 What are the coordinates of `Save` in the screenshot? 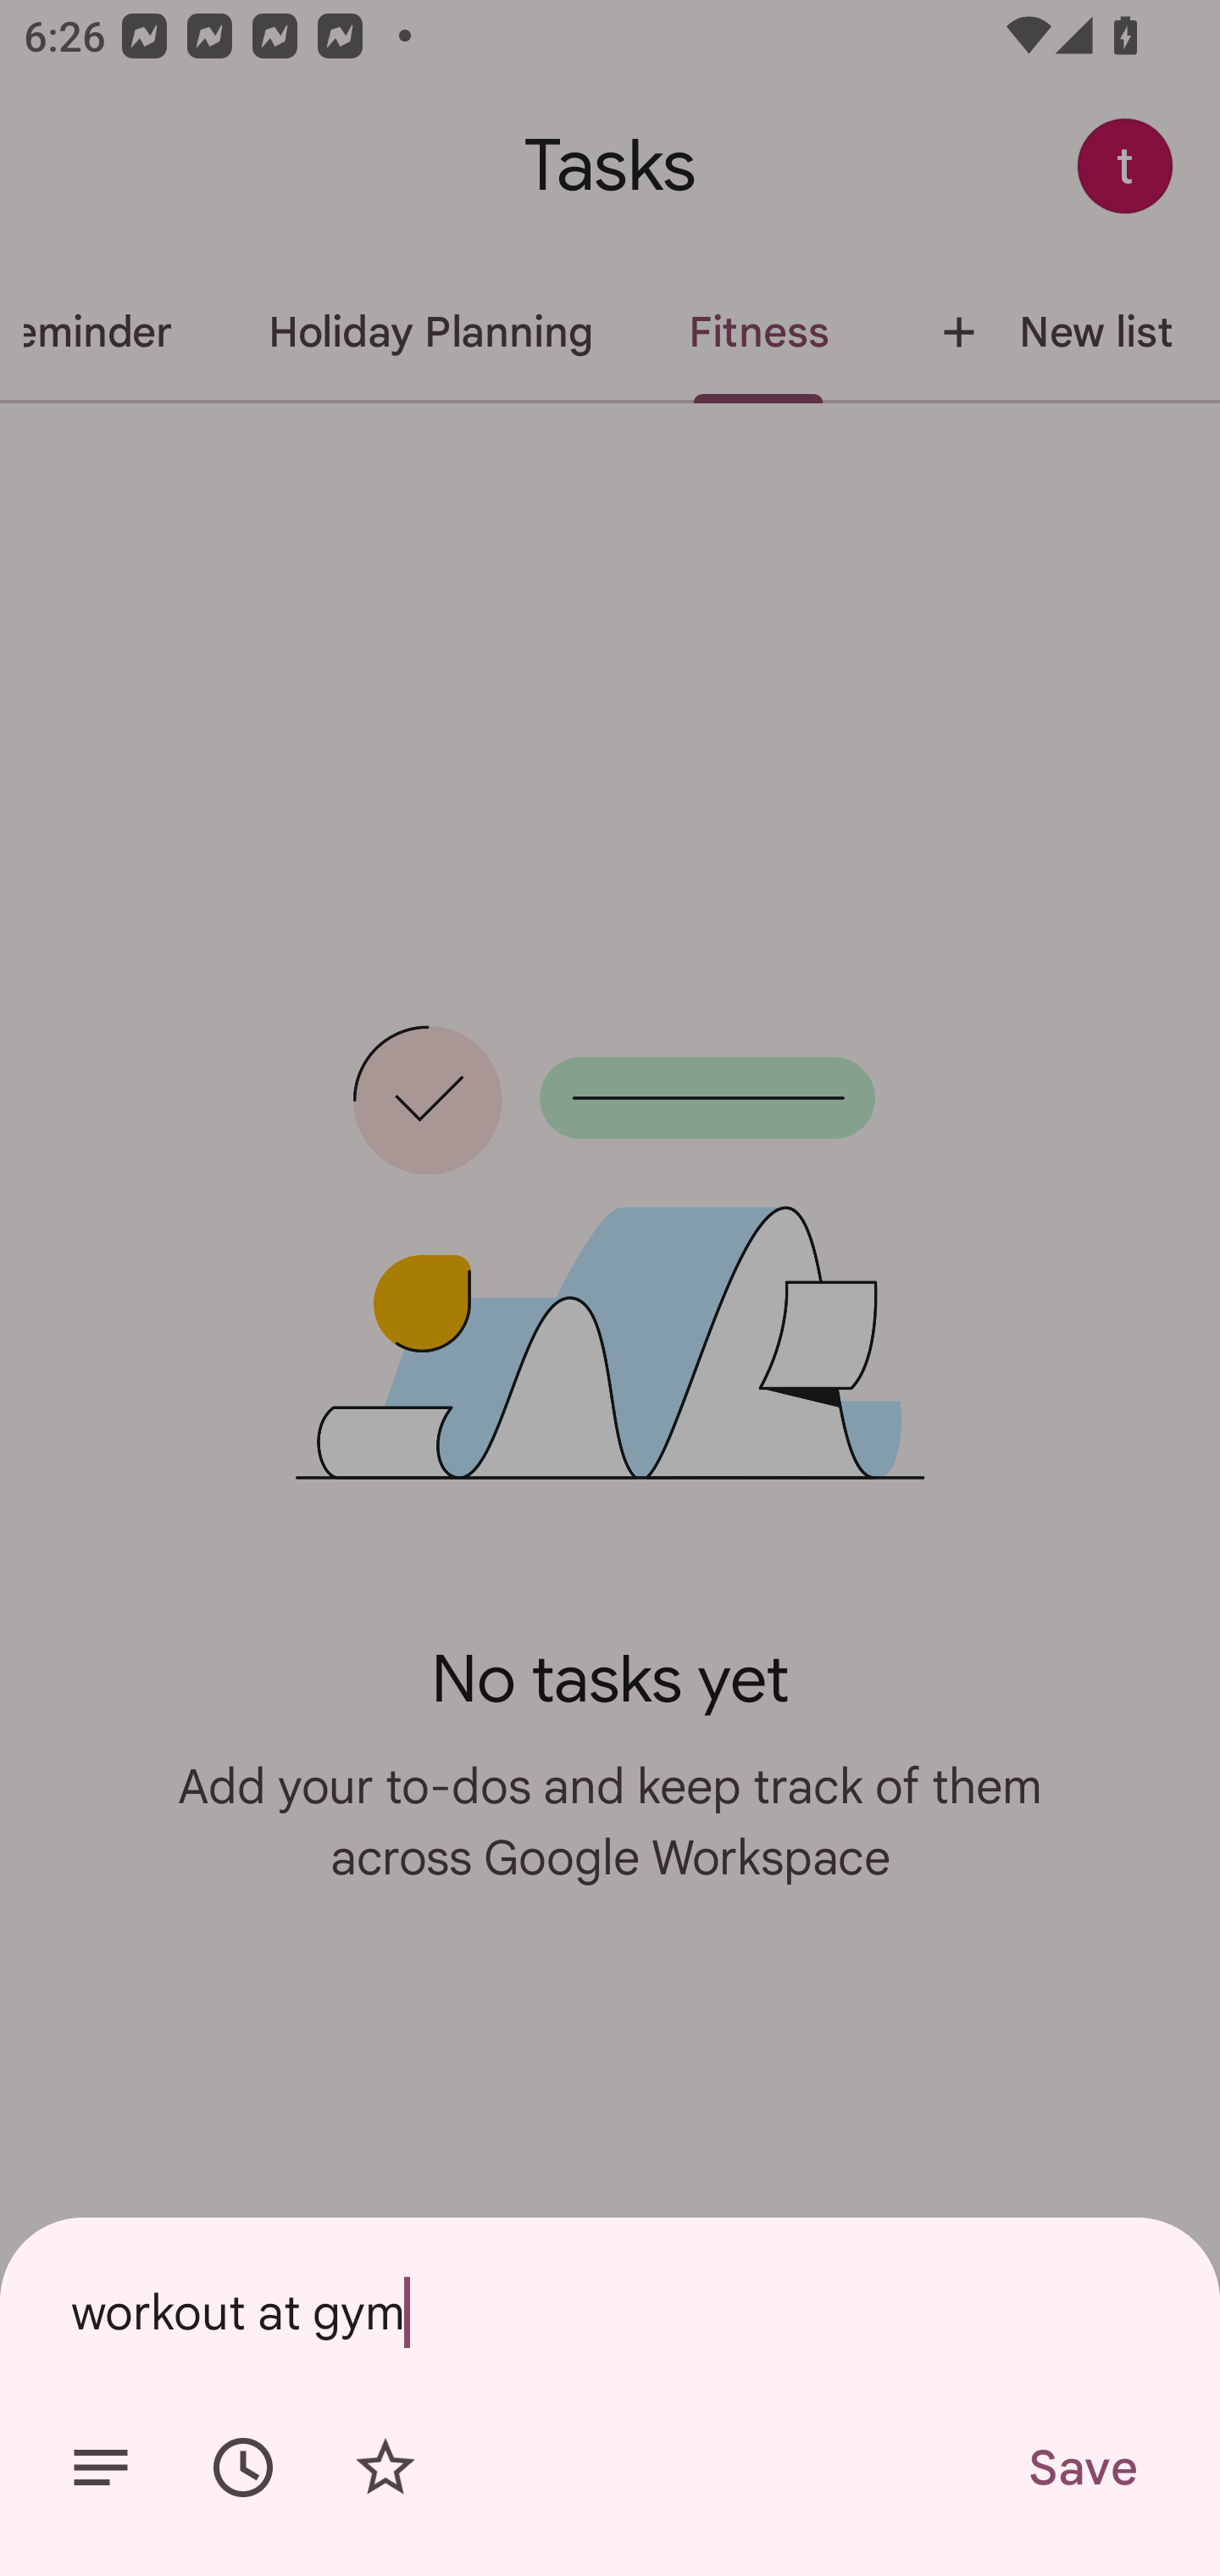 It's located at (1081, 2468).